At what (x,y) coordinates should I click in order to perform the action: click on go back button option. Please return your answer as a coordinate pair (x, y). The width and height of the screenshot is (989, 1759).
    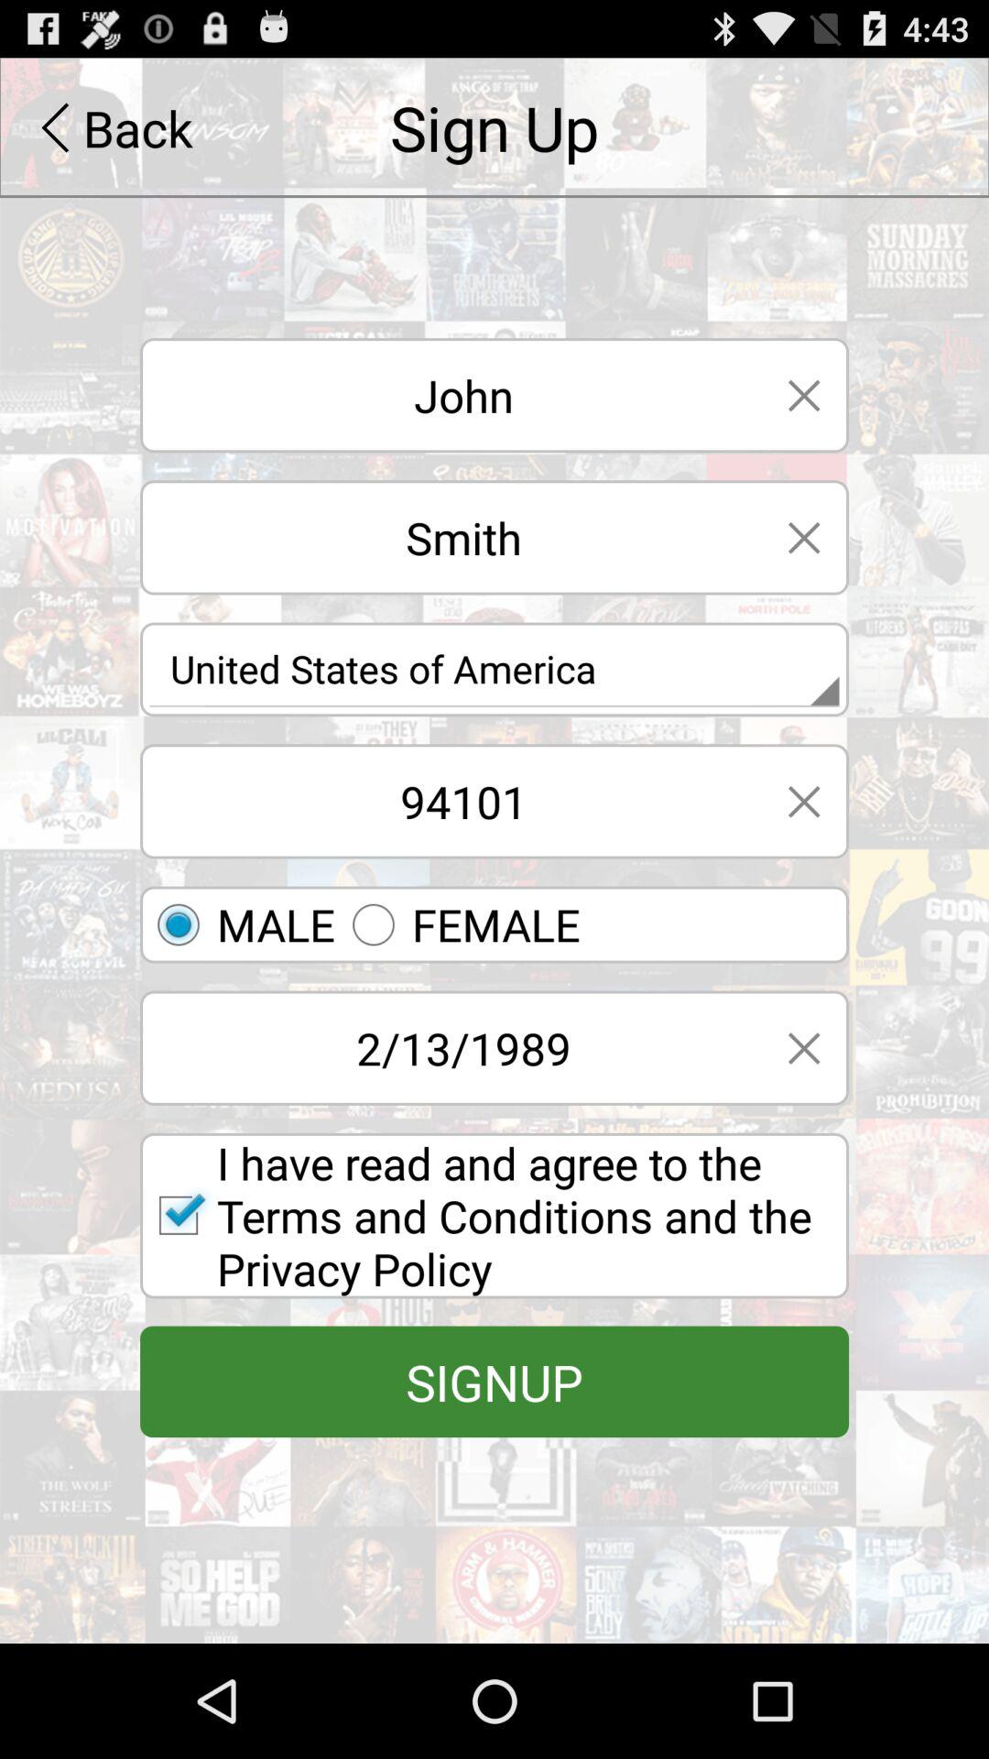
    Looking at the image, I should click on (804, 537).